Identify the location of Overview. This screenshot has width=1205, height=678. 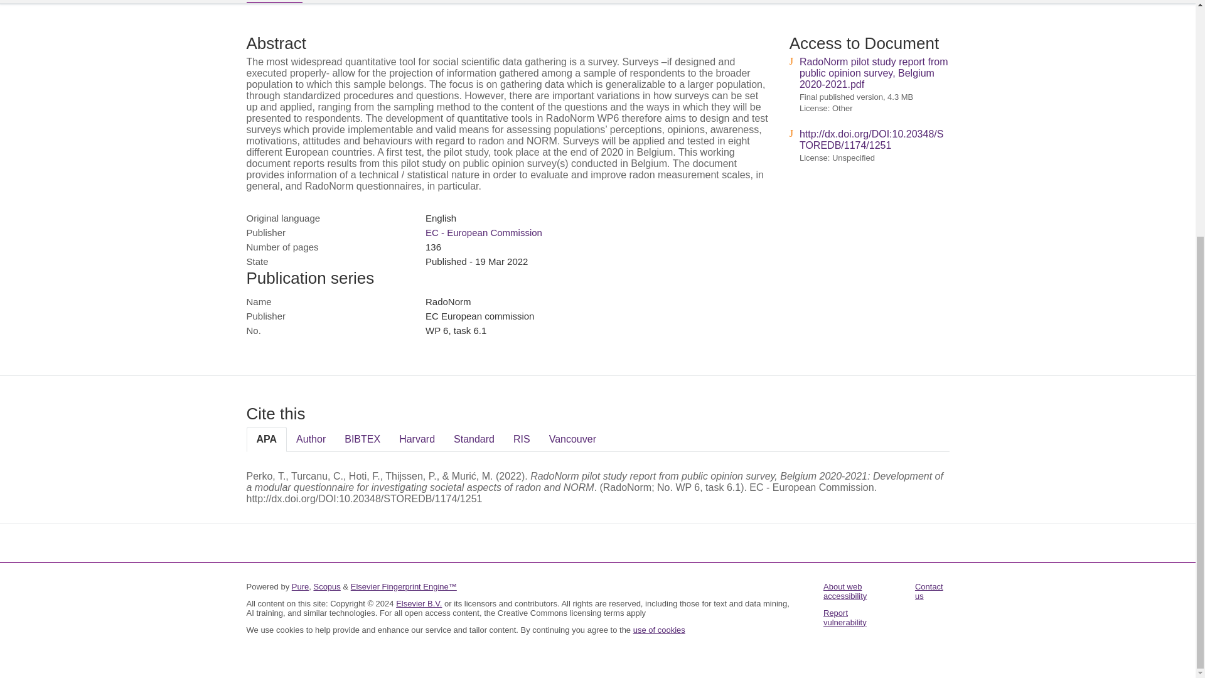
(274, 1).